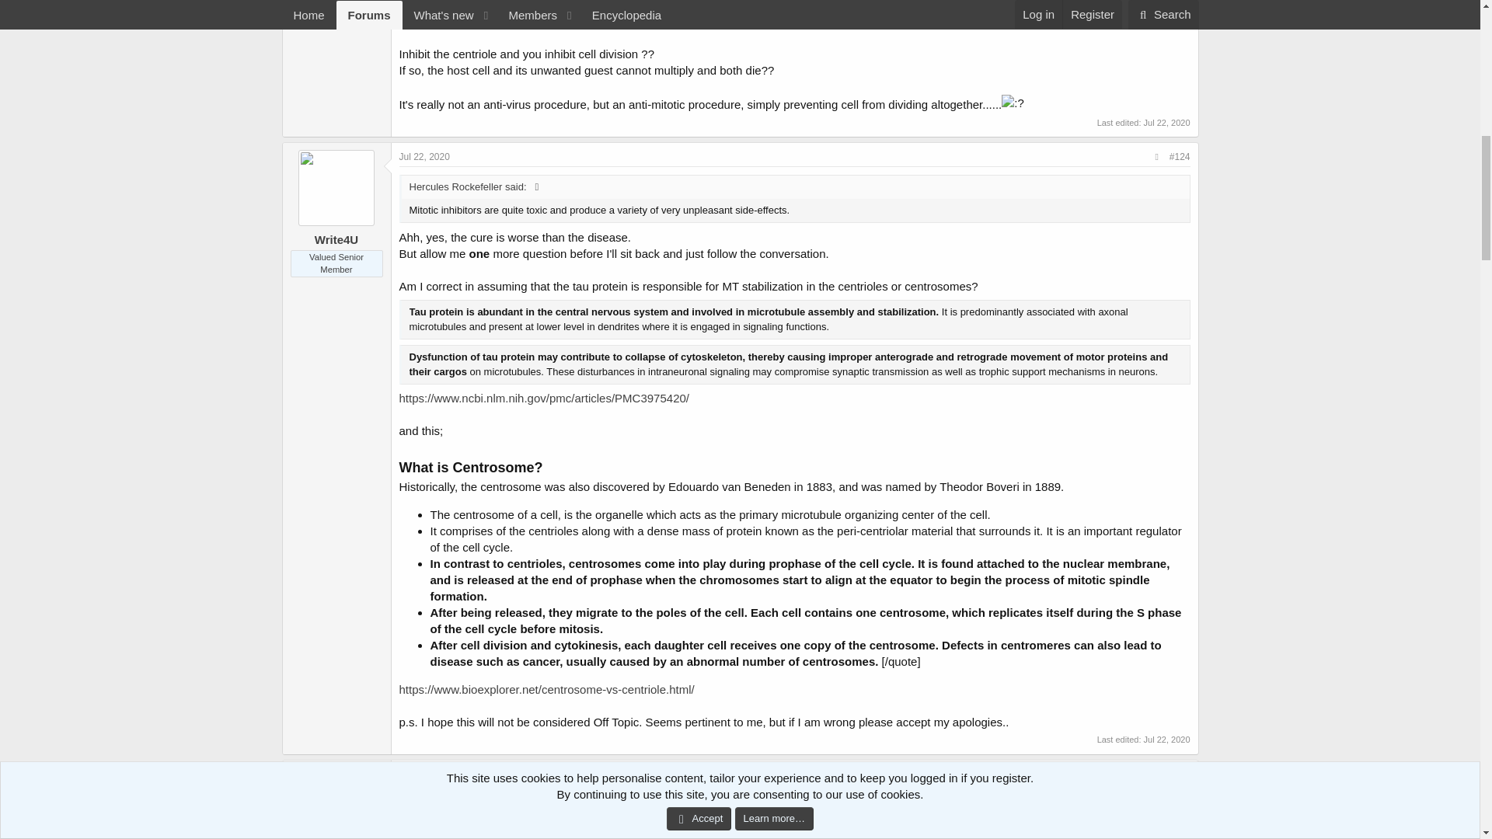 Image resolution: width=1492 pixels, height=839 pixels. Describe the element at coordinates (1167, 123) in the screenshot. I see `Jul 22, 2020 at 9:39 AM` at that location.